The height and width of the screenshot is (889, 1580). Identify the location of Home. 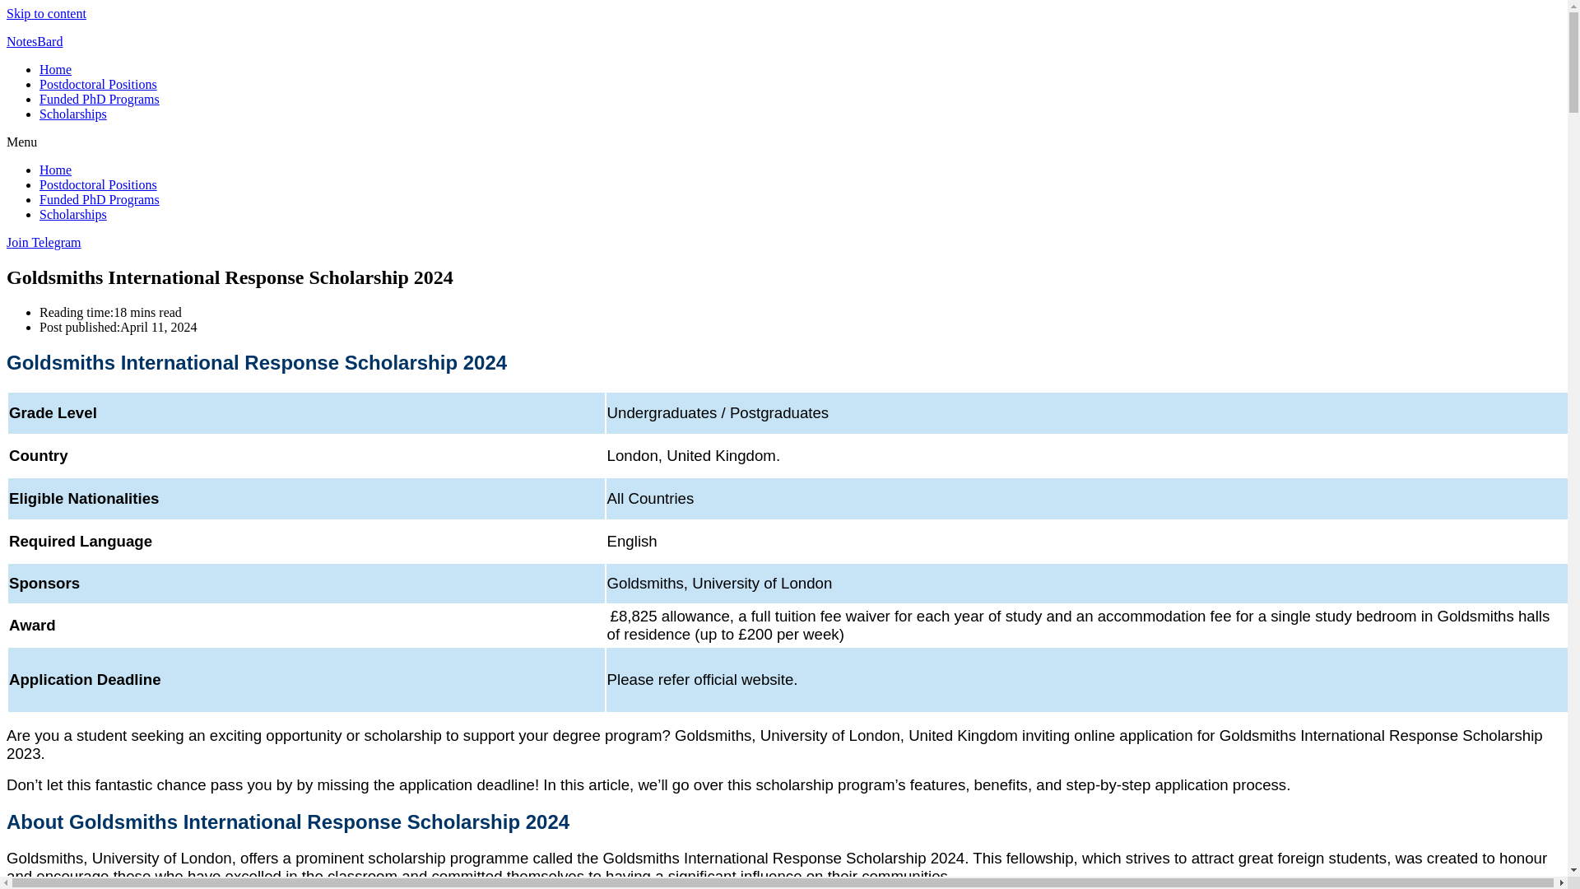
(55, 69).